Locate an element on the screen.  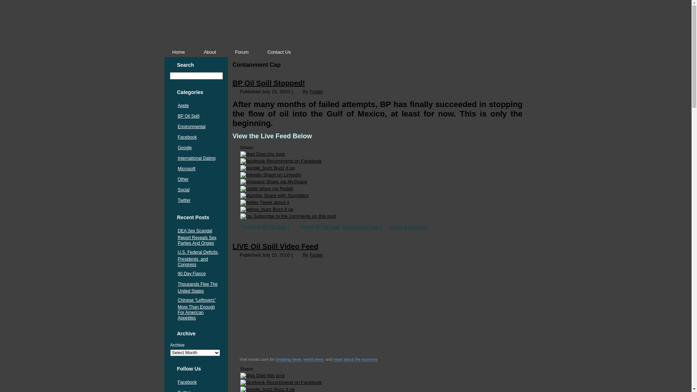
Share via MySpace is located at coordinates (274, 181).